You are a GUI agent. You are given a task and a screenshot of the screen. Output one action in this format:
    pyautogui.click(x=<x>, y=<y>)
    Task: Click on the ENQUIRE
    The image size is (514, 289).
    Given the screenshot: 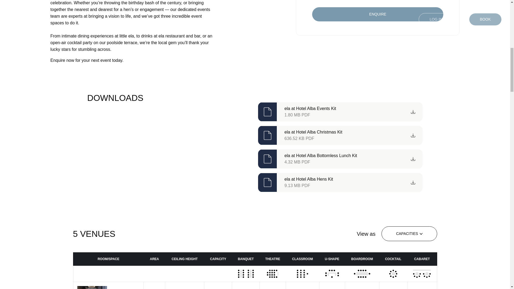 What is the action you would take?
    pyautogui.click(x=340, y=182)
    